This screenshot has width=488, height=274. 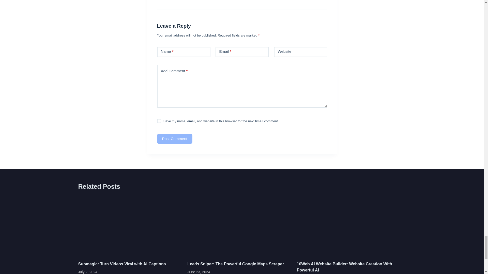 I want to click on yes, so click(x=159, y=121).